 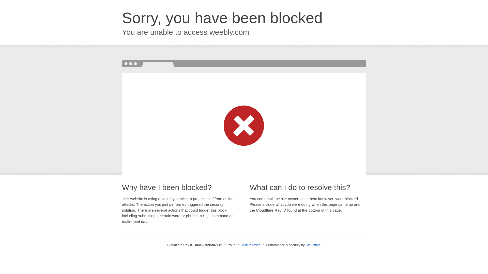 I want to click on Cloudflare, so click(x=313, y=245).